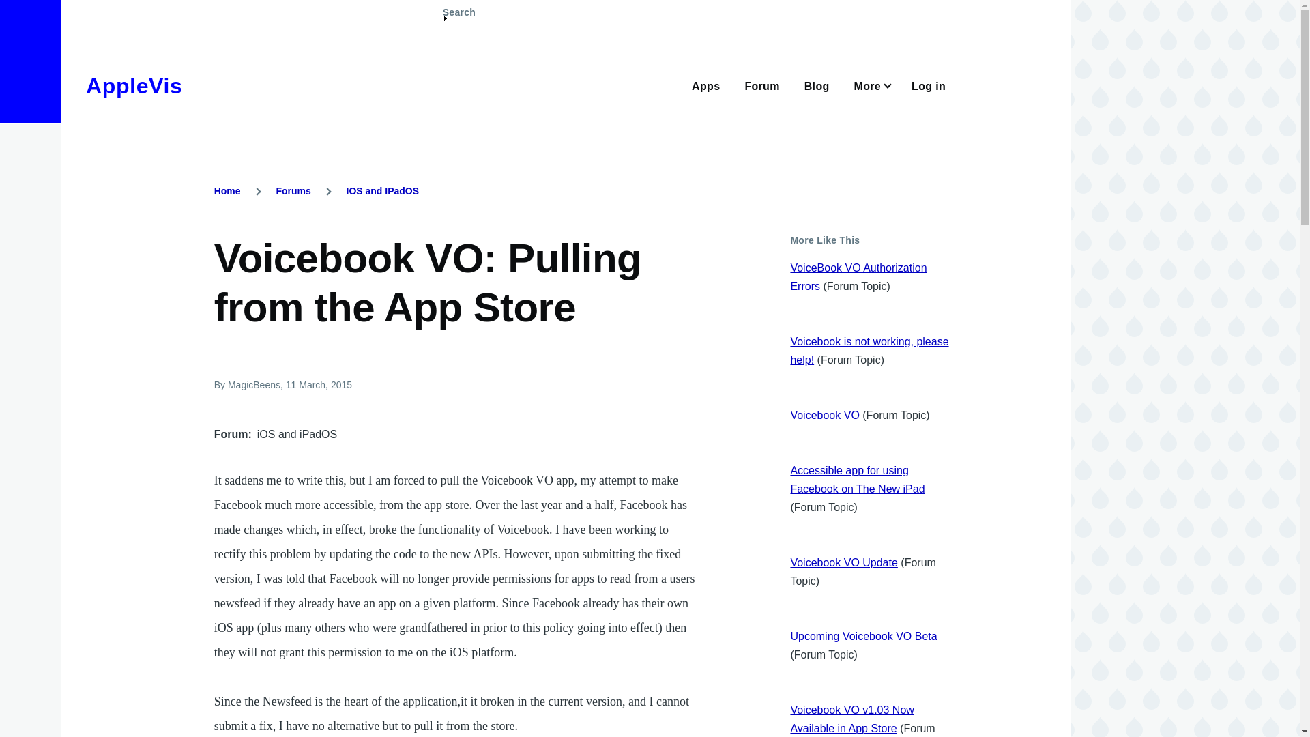  What do you see at coordinates (134, 86) in the screenshot?
I see `Home` at bounding box center [134, 86].